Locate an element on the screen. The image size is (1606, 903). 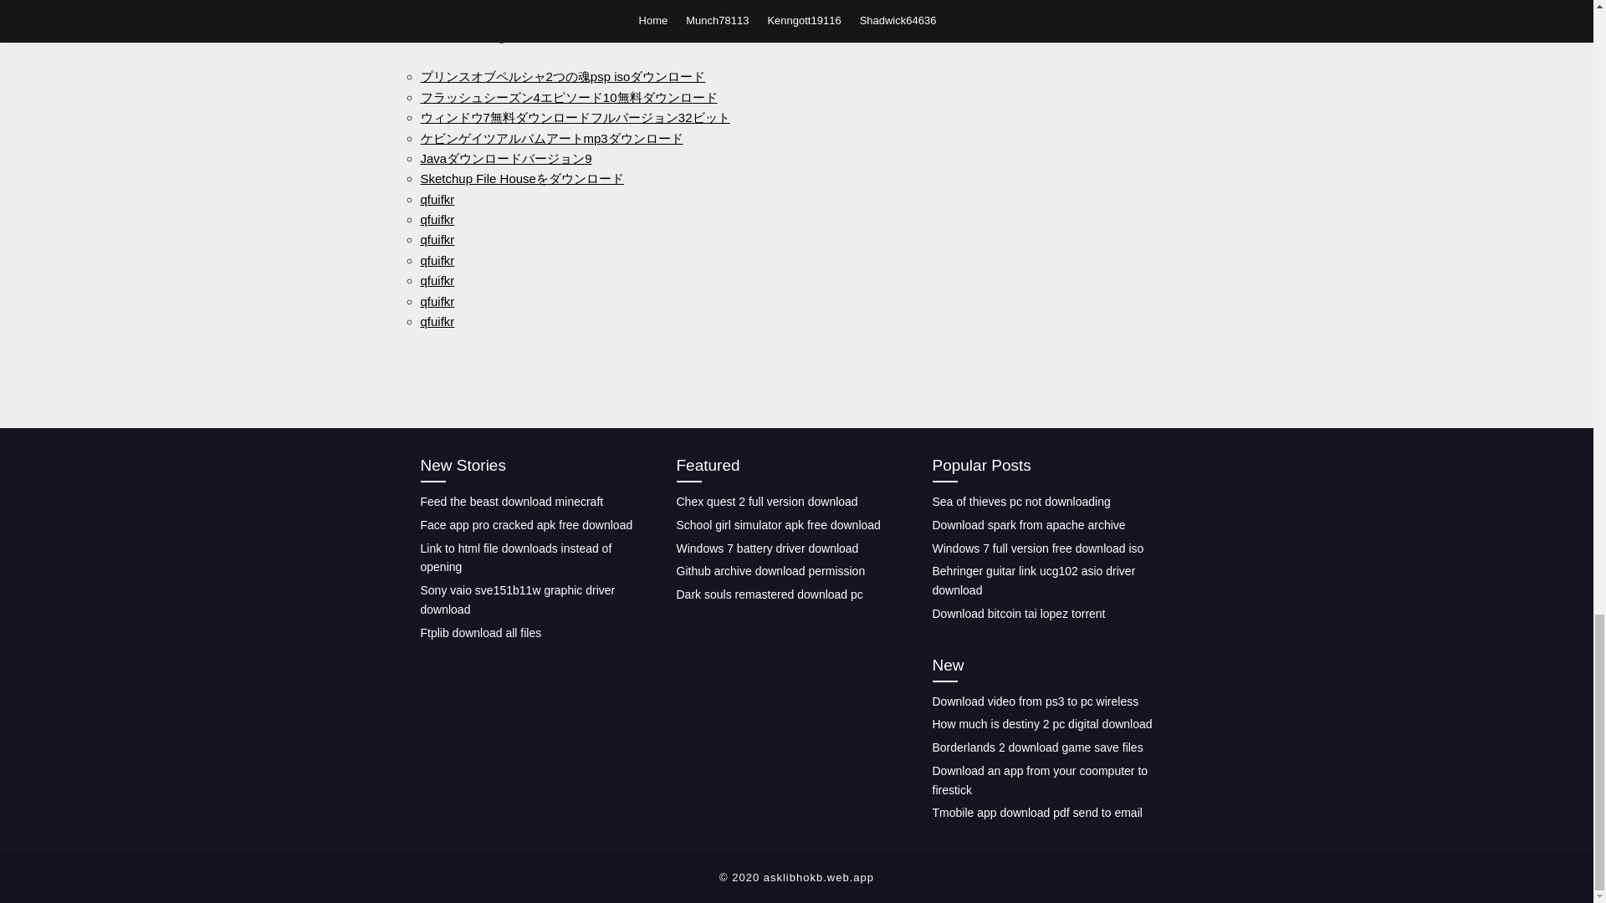
qfuifkr is located at coordinates (437, 301).